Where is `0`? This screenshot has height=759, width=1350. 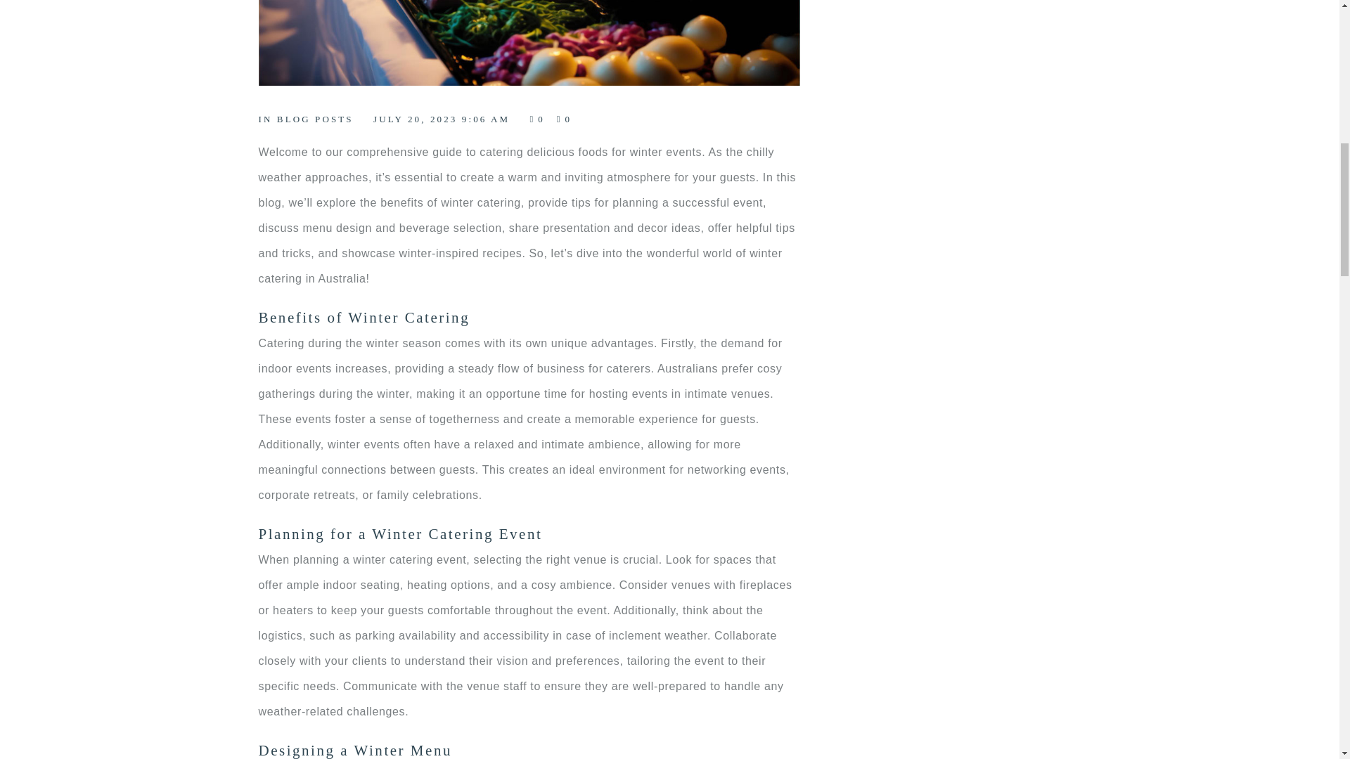 0 is located at coordinates (564, 119).